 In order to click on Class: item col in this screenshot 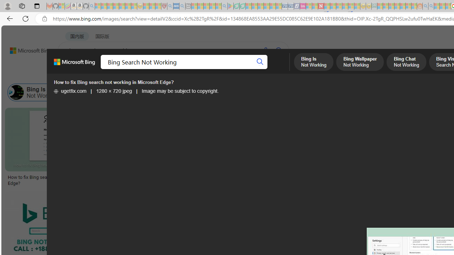, I will do `click(374, 92)`.